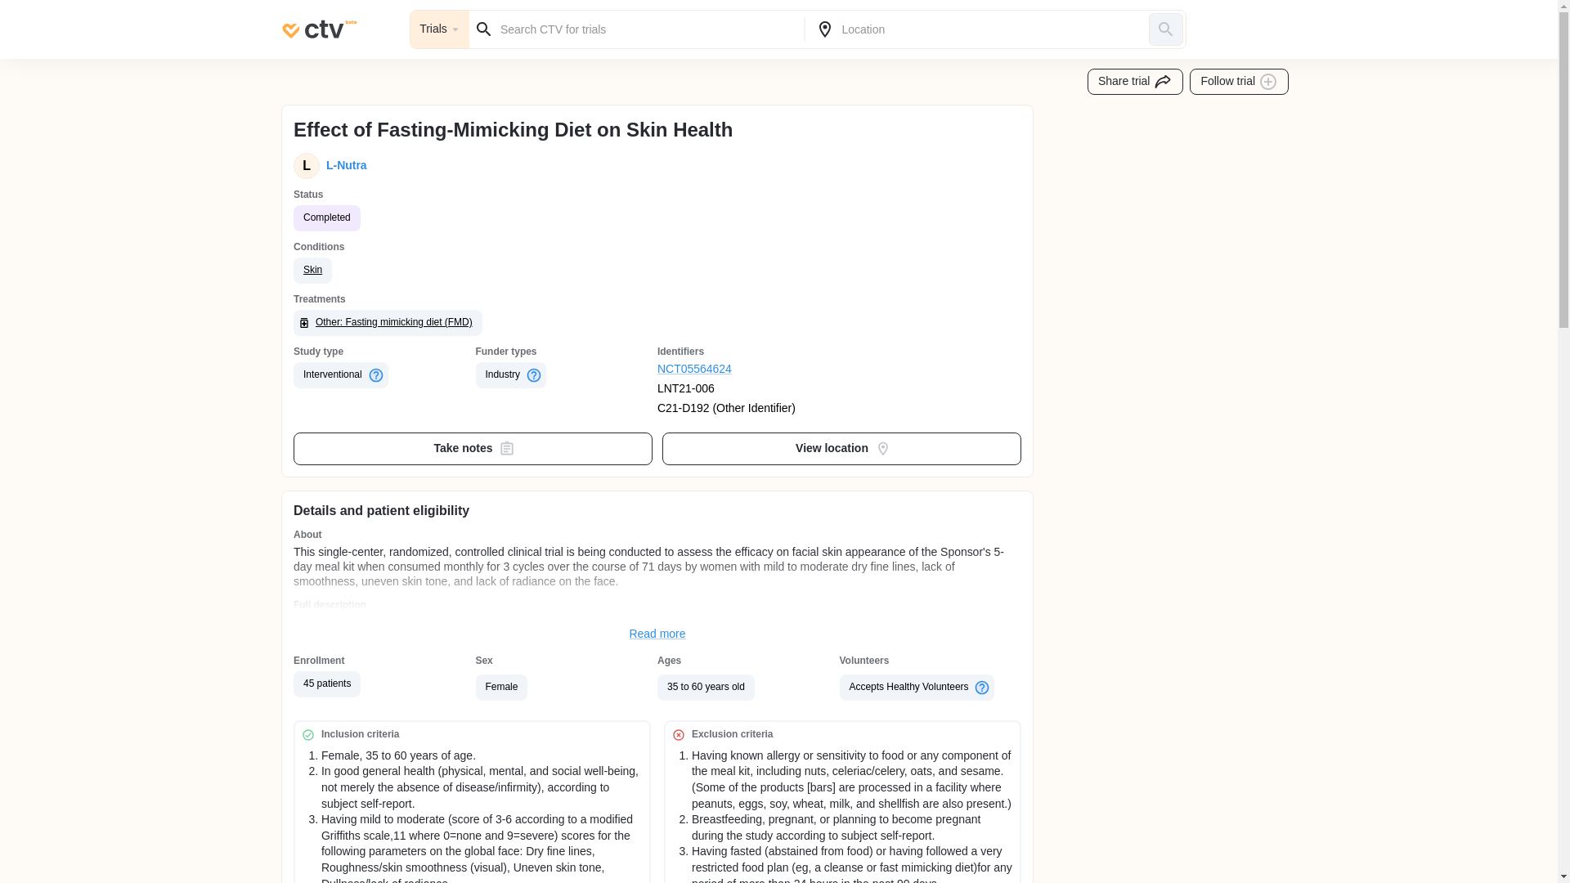  Describe the element at coordinates (749, 370) in the screenshot. I see `NCT05564624` at that location.